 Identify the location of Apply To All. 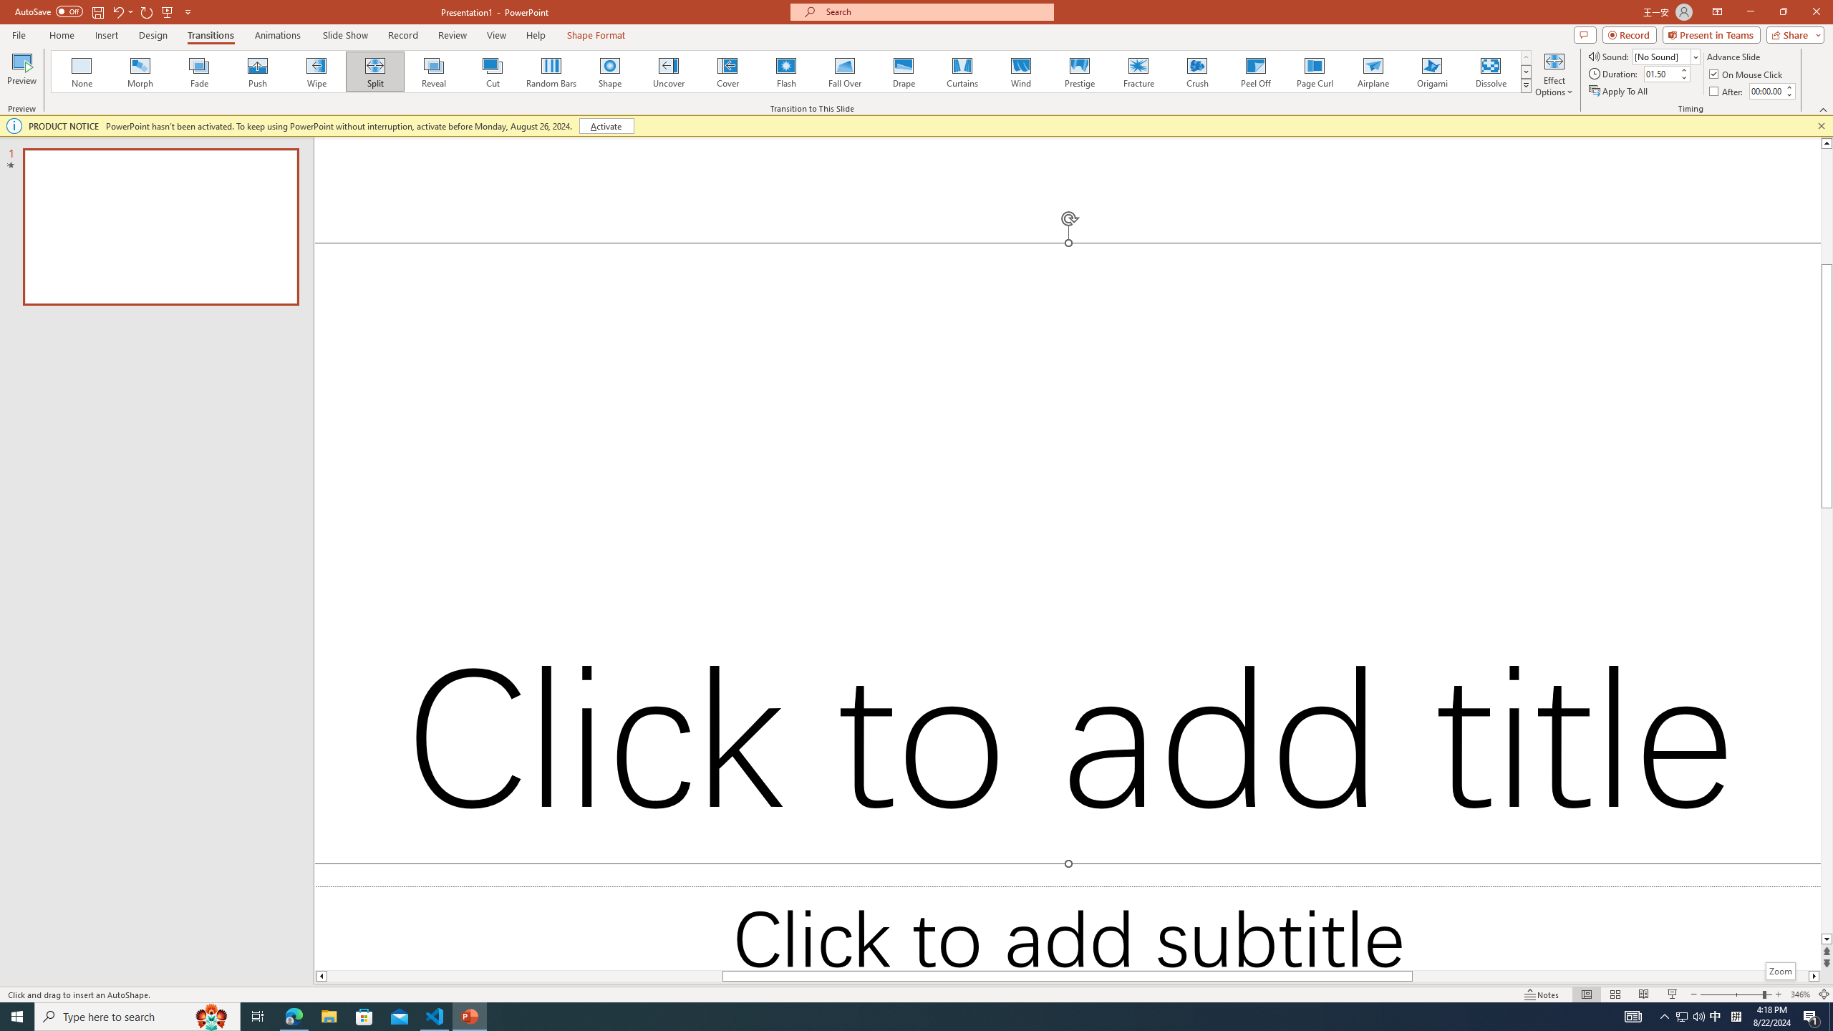
(1620, 92).